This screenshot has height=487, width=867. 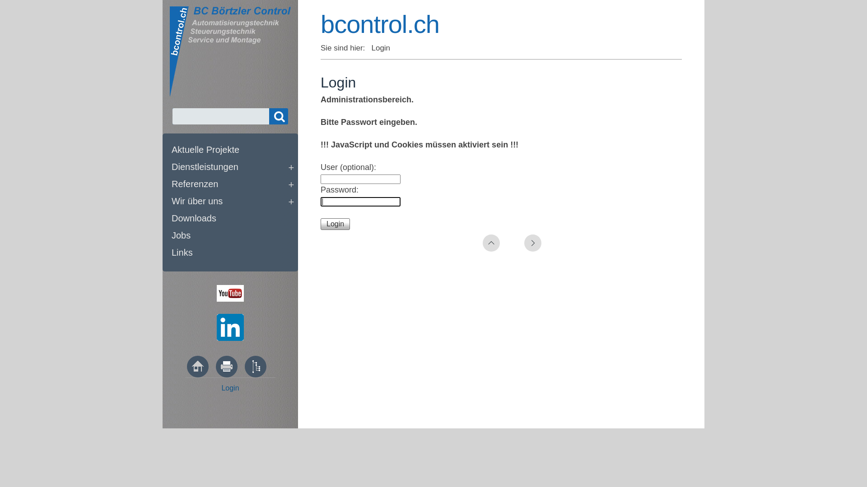 What do you see at coordinates (233, 237) in the screenshot?
I see `Jobs` at bounding box center [233, 237].